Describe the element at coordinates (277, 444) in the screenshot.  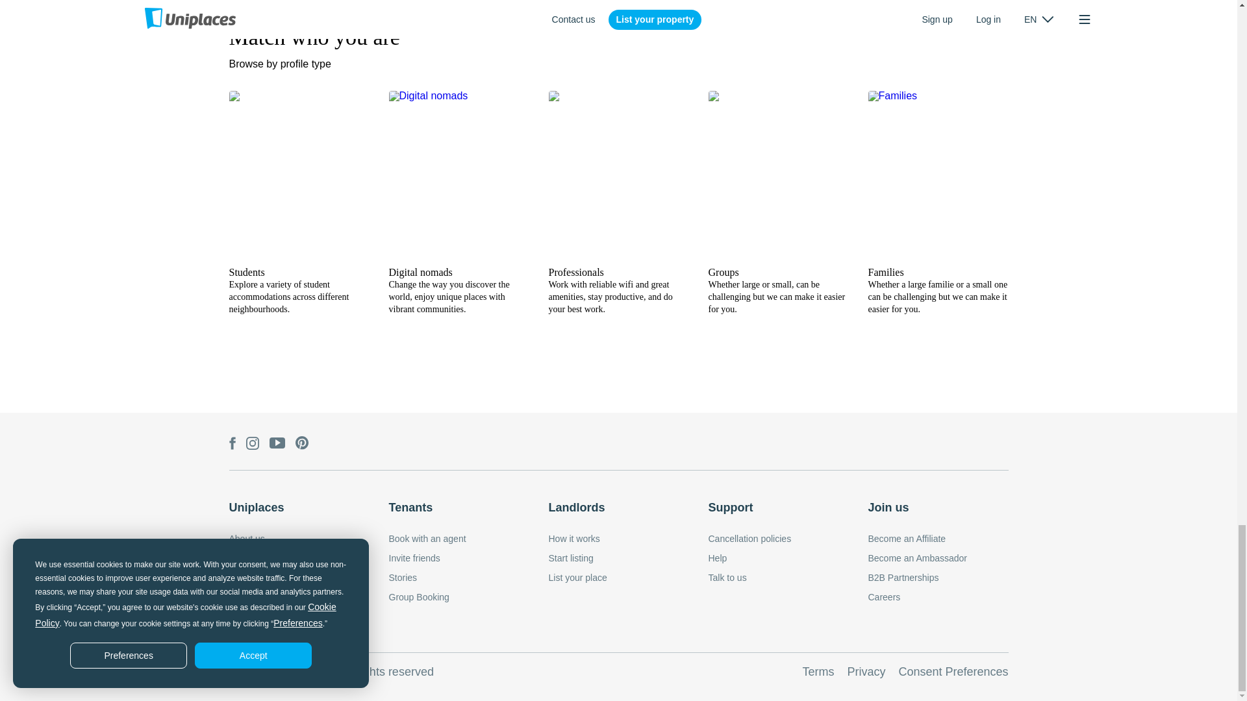
I see `Youtube` at that location.